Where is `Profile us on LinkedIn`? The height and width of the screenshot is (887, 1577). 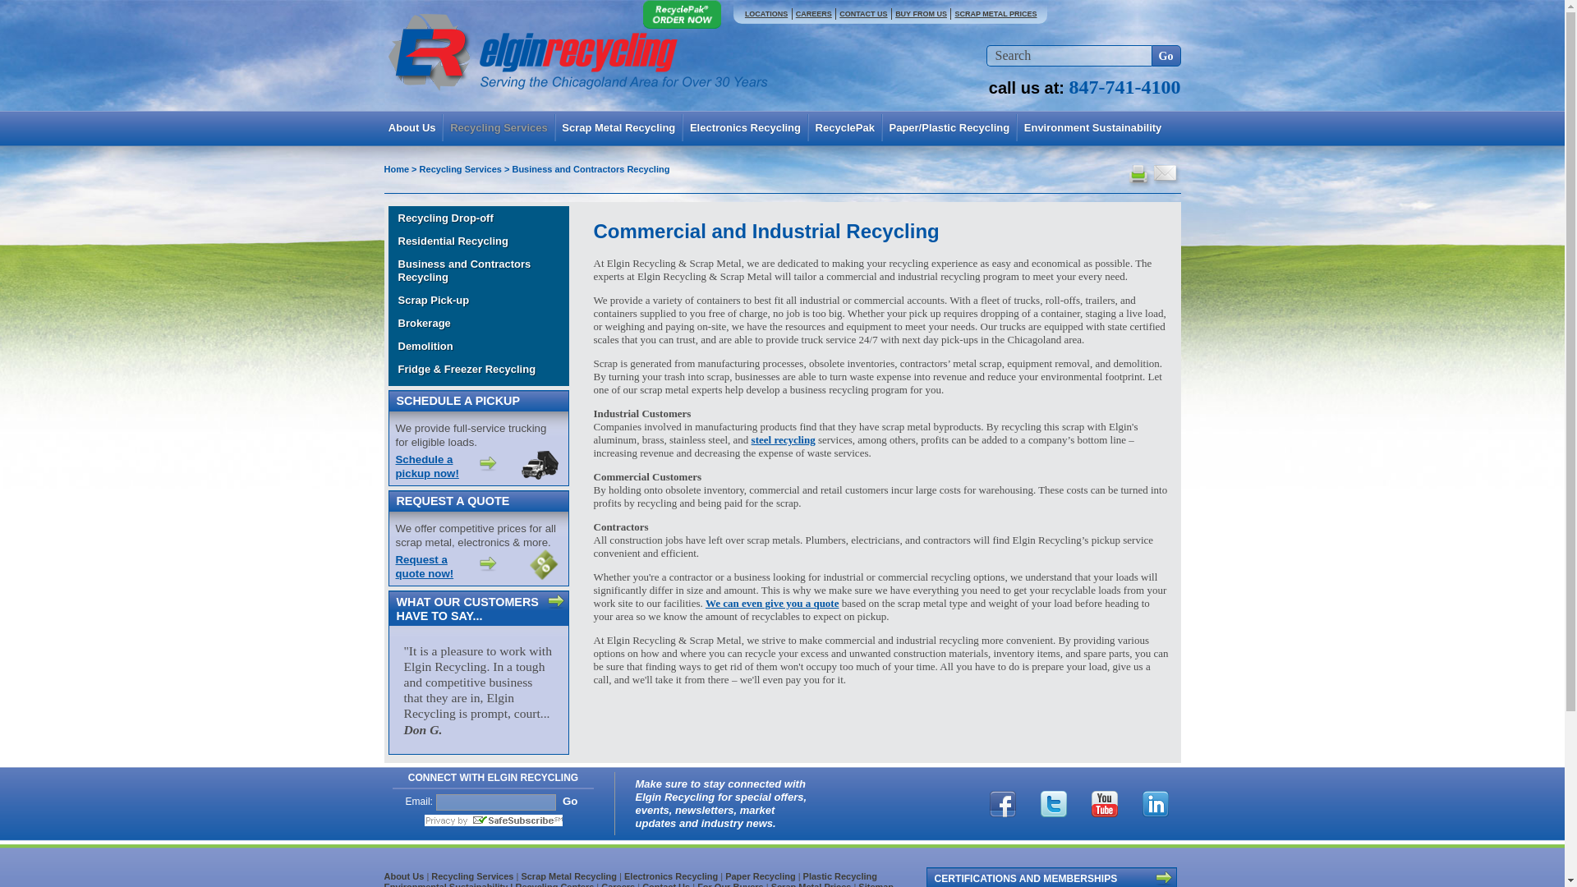 Profile us on LinkedIn is located at coordinates (1156, 802).